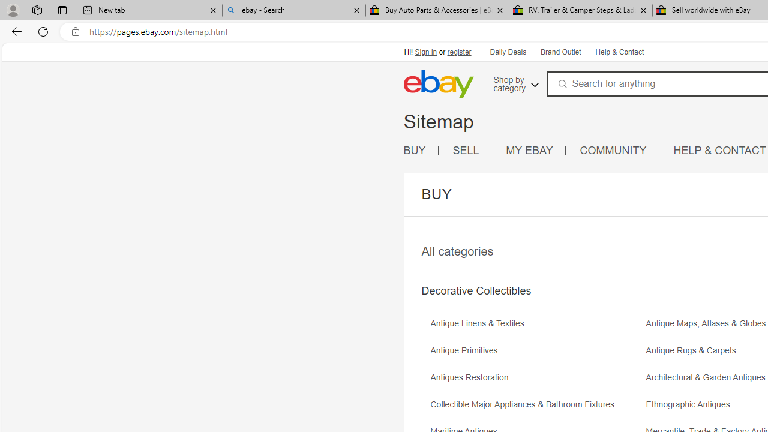 The height and width of the screenshot is (432, 768). Describe the element at coordinates (691, 404) in the screenshot. I see `Ethnographic Antiques` at that location.